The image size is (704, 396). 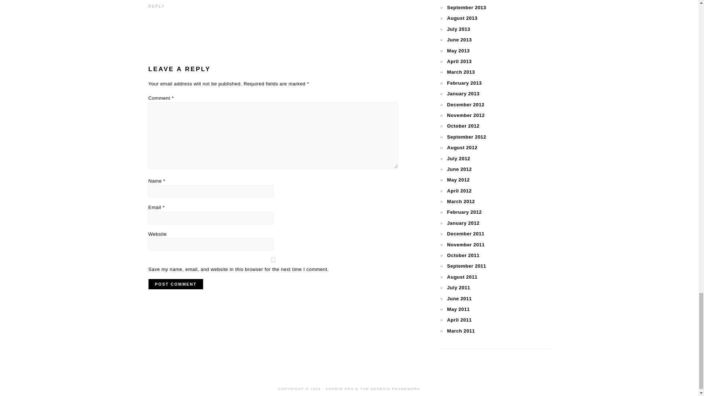 I want to click on yes, so click(x=273, y=260).